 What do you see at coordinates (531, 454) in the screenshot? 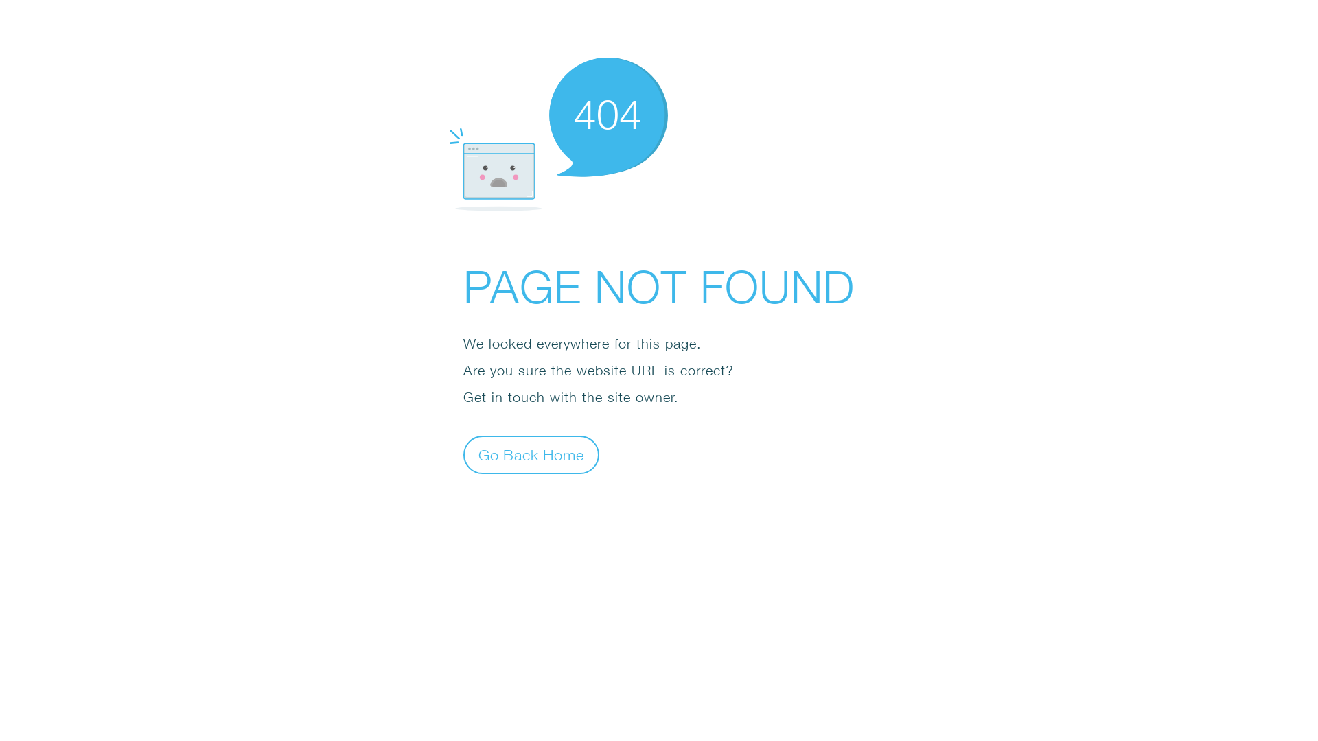
I see `Go Back Home` at bounding box center [531, 454].